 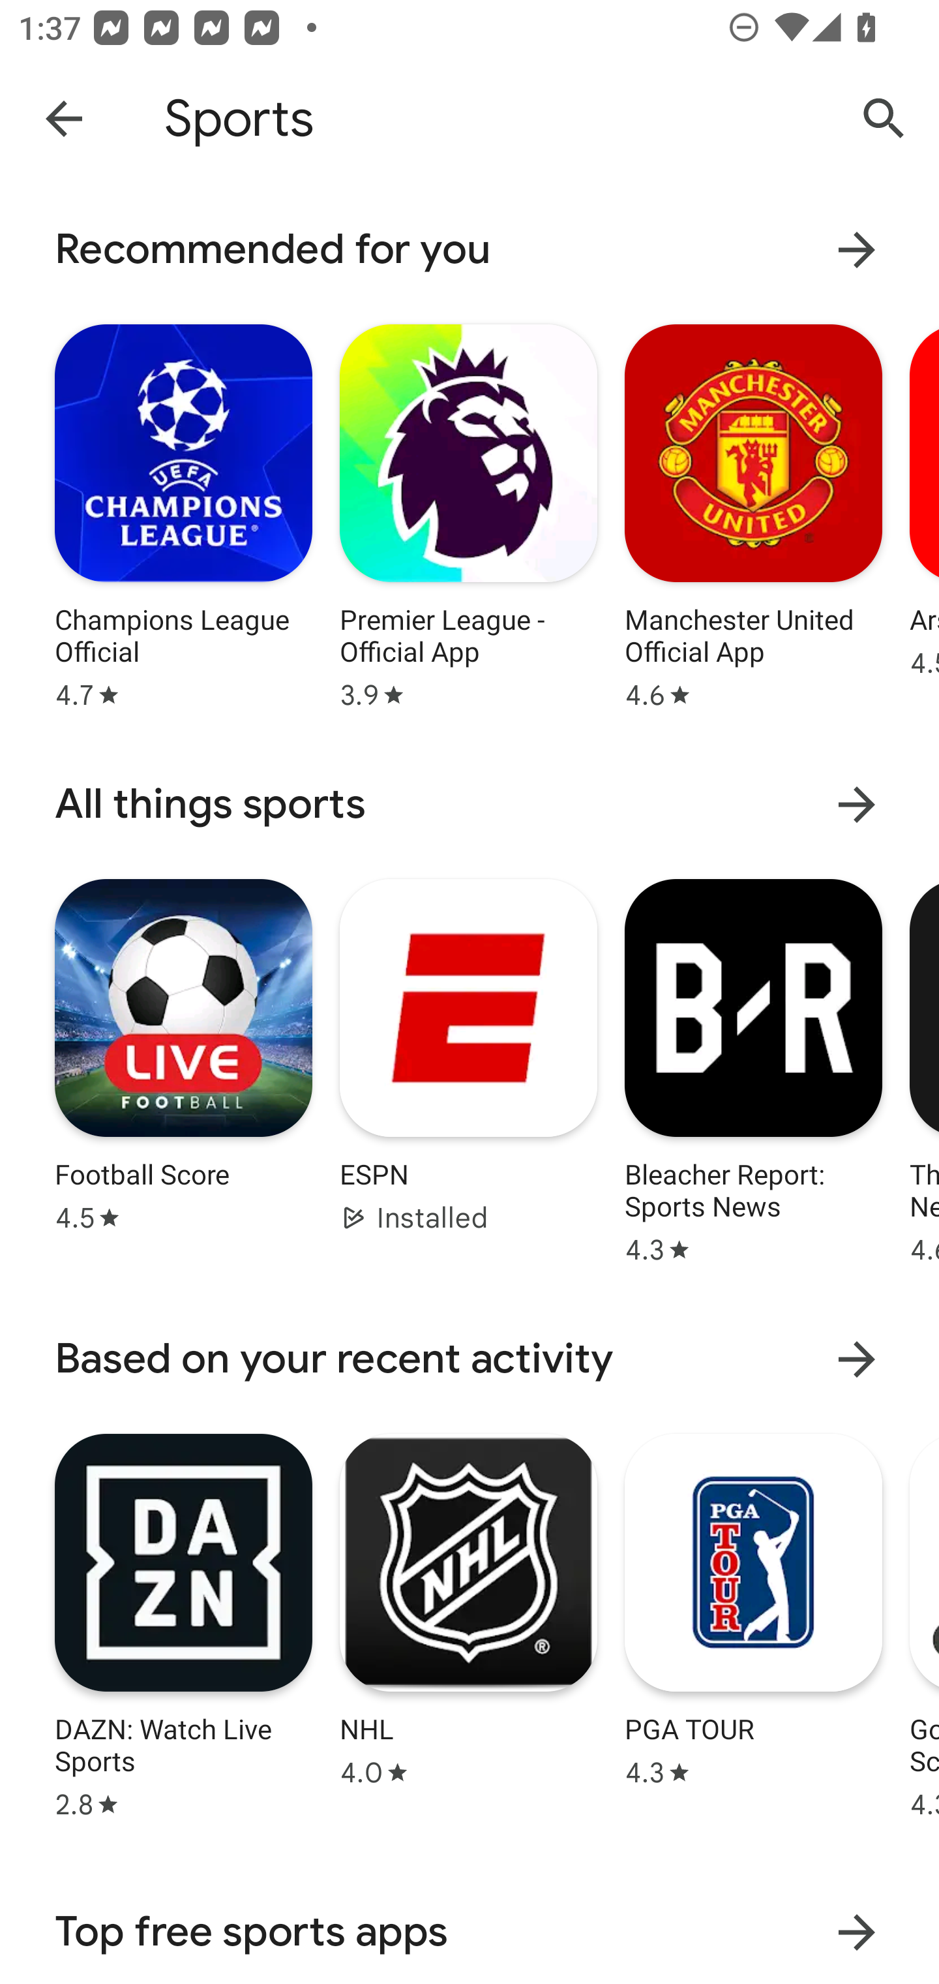 What do you see at coordinates (753, 1622) in the screenshot?
I see `App: PGA TOUR
Star rating: 4.3


` at bounding box center [753, 1622].